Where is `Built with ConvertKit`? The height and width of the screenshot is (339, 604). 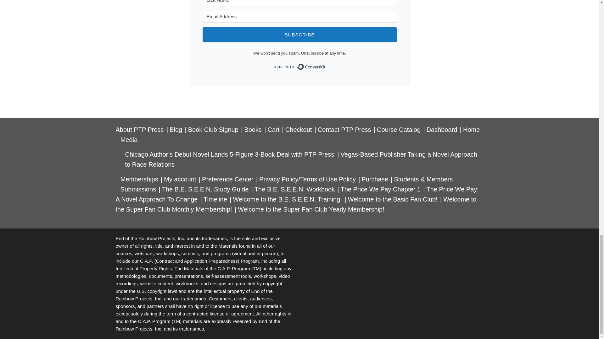 Built with ConvertKit is located at coordinates (299, 67).